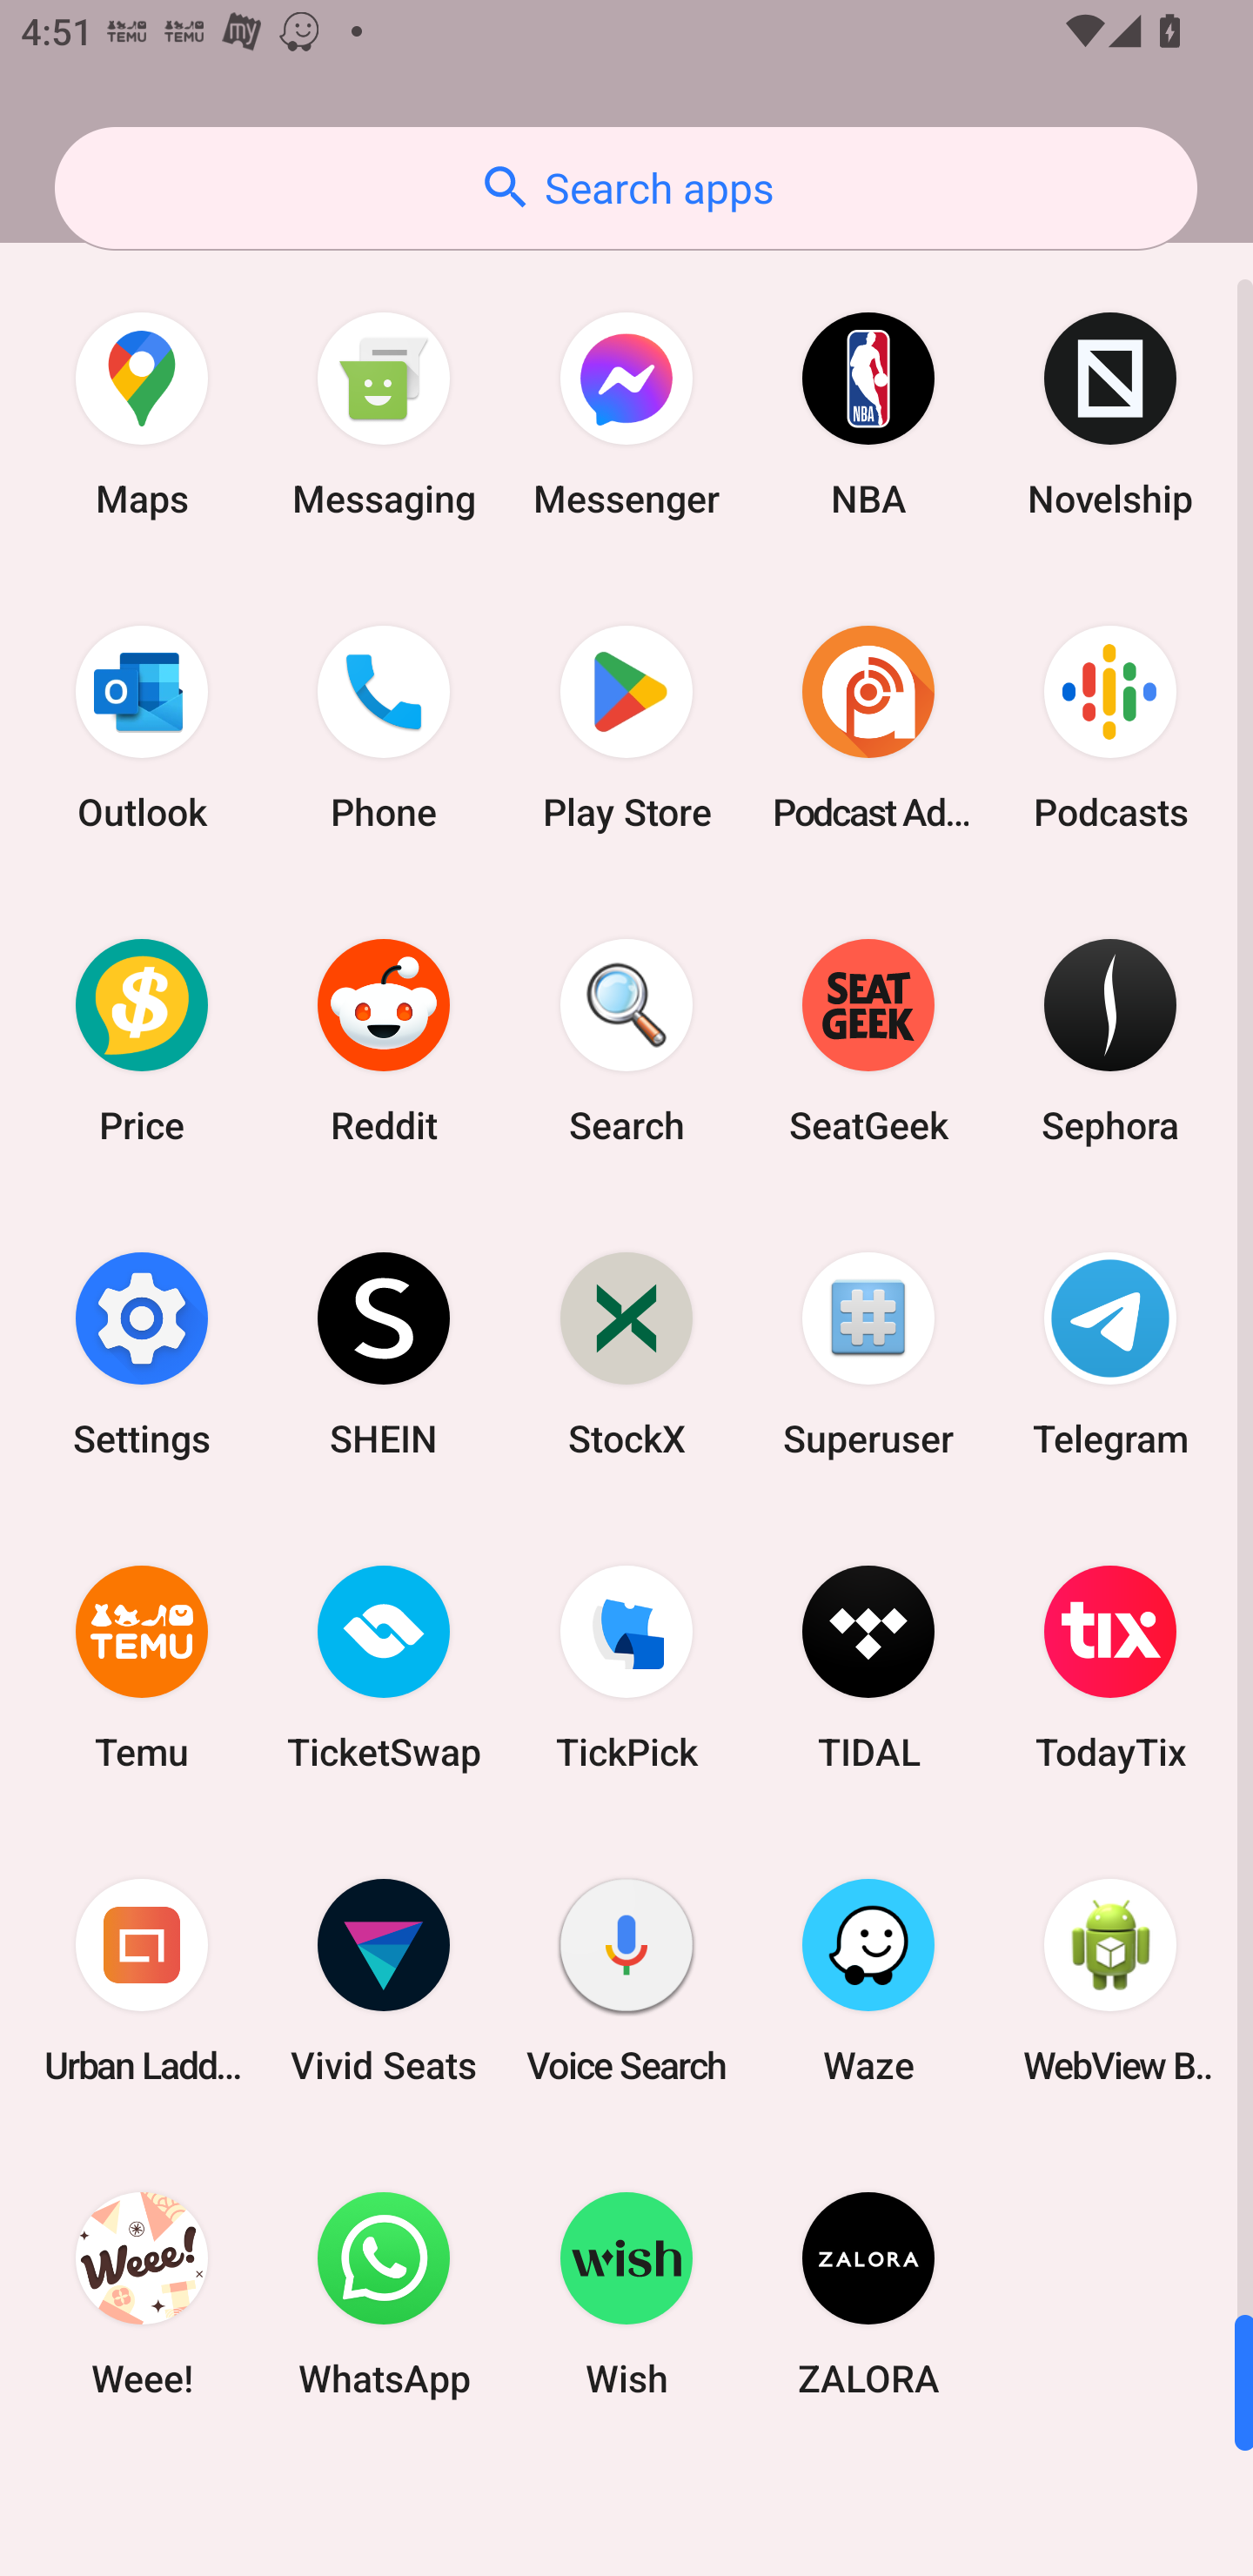 The height and width of the screenshot is (2576, 1253). I want to click on Superuser, so click(868, 1353).